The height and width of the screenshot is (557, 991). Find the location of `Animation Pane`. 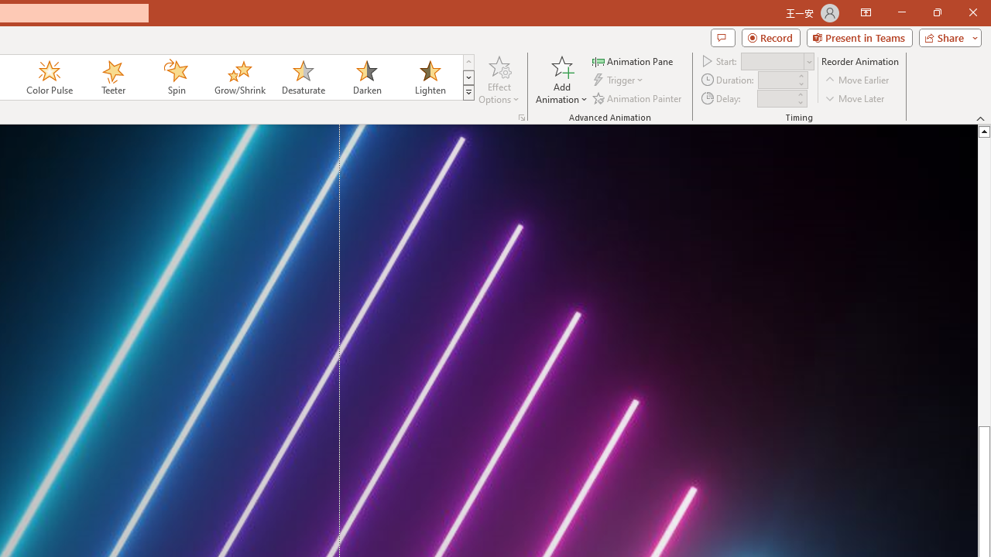

Animation Pane is located at coordinates (633, 60).